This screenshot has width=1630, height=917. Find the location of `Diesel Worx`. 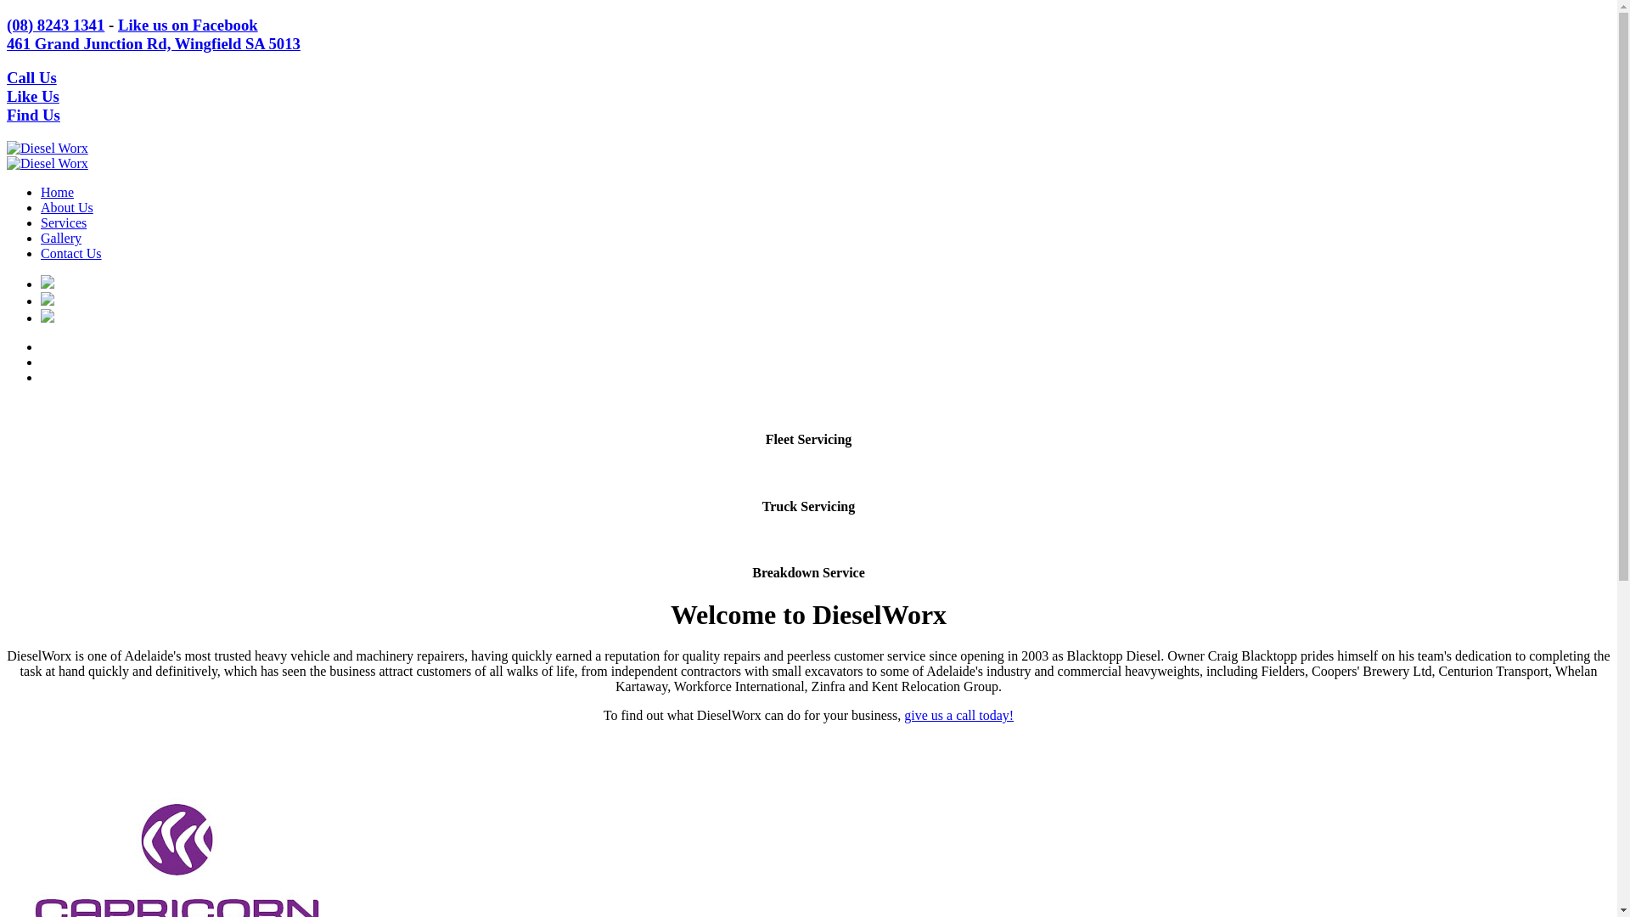

Diesel Worx is located at coordinates (48, 148).